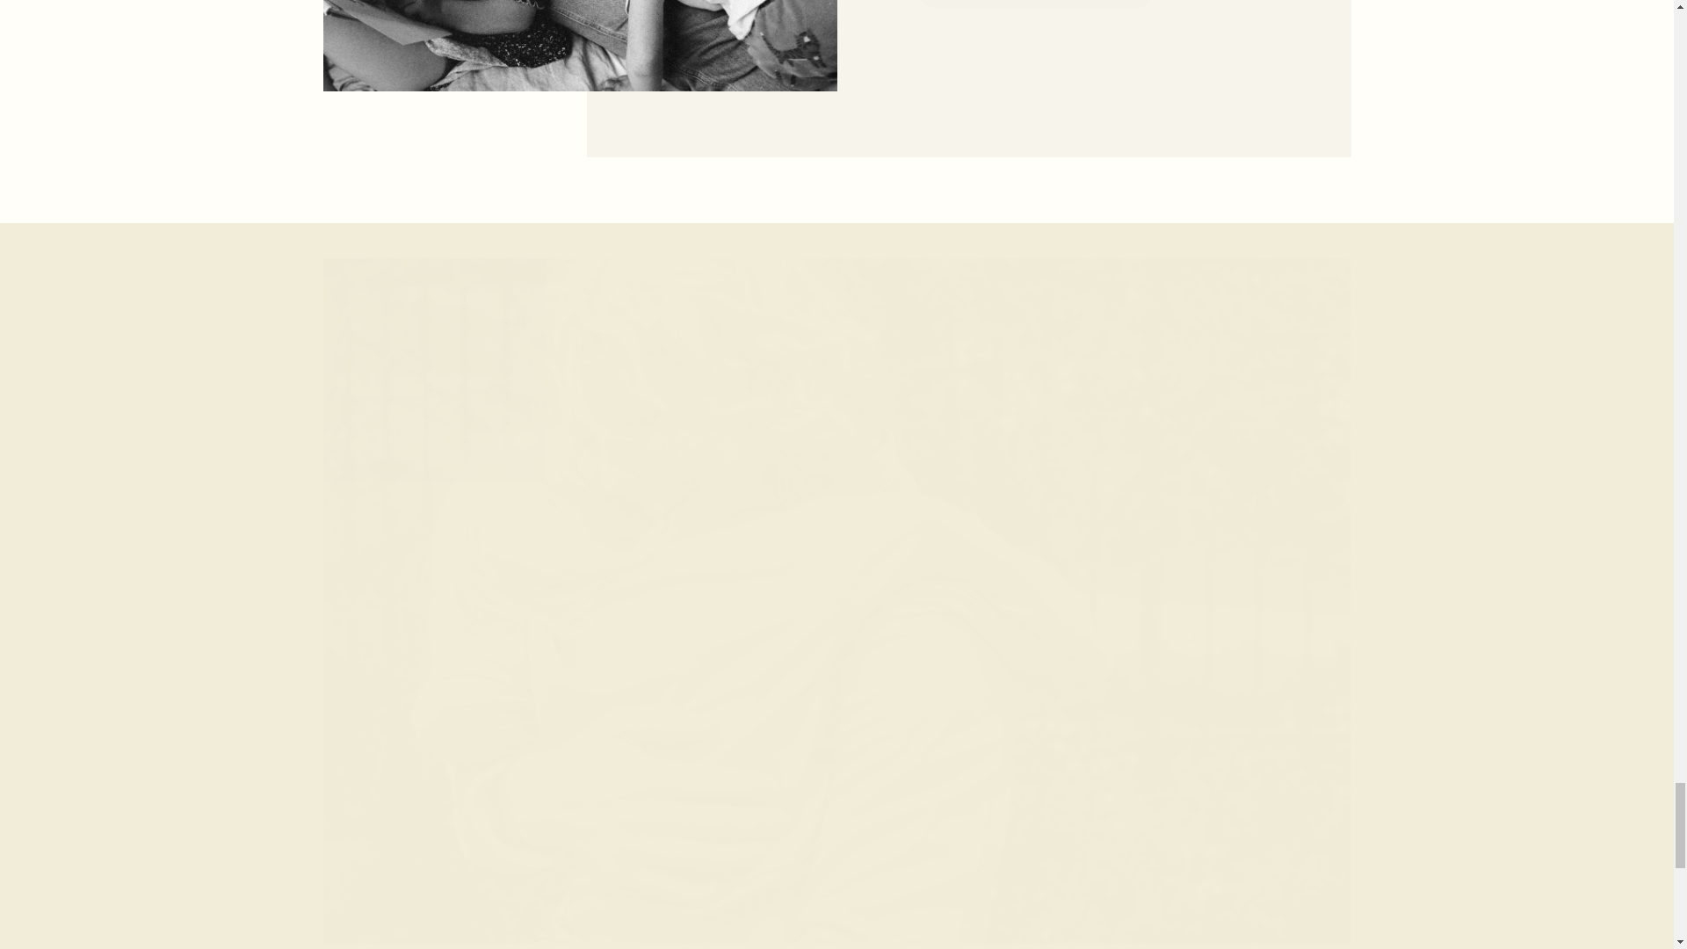 Image resolution: width=1687 pixels, height=949 pixels. Describe the element at coordinates (1035, 4) in the screenshot. I see `CELEBRATE YOUR PEOPLE` at that location.